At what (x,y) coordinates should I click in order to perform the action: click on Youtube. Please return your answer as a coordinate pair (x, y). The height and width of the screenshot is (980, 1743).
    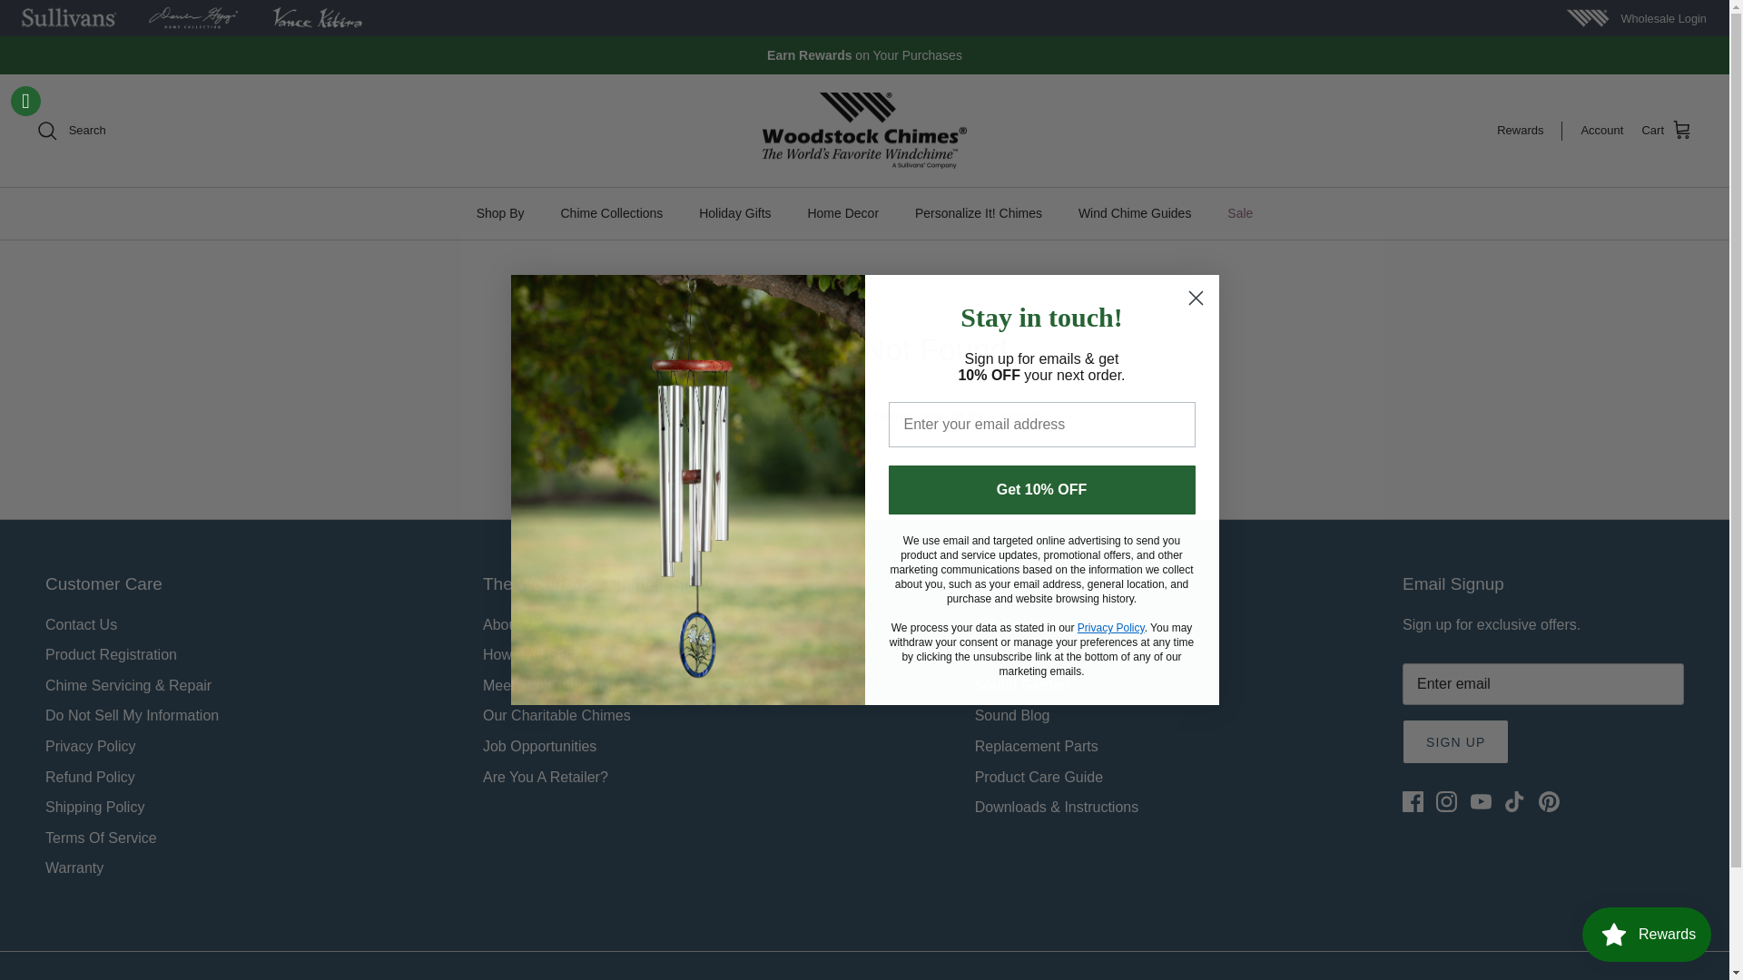
    Looking at the image, I should click on (1482, 801).